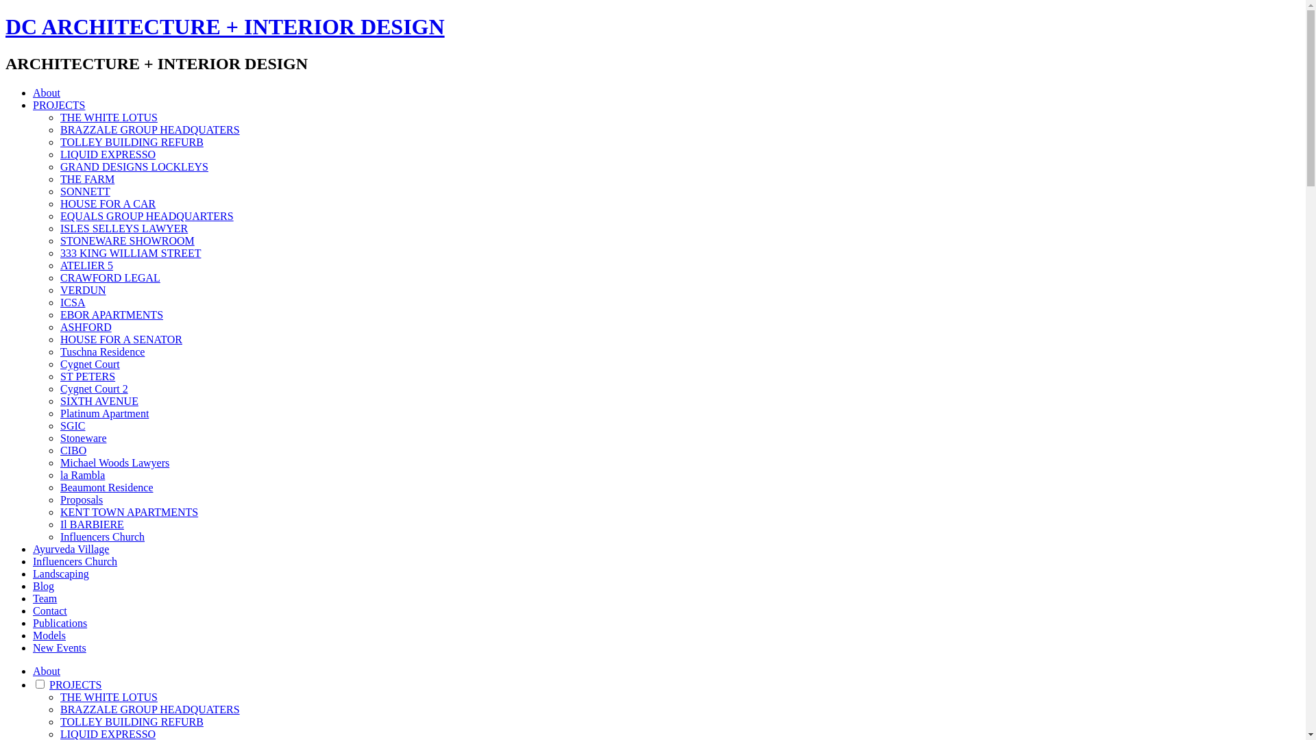 Image resolution: width=1316 pixels, height=740 pixels. What do you see at coordinates (92, 525) in the screenshot?
I see `Il BARBIERE` at bounding box center [92, 525].